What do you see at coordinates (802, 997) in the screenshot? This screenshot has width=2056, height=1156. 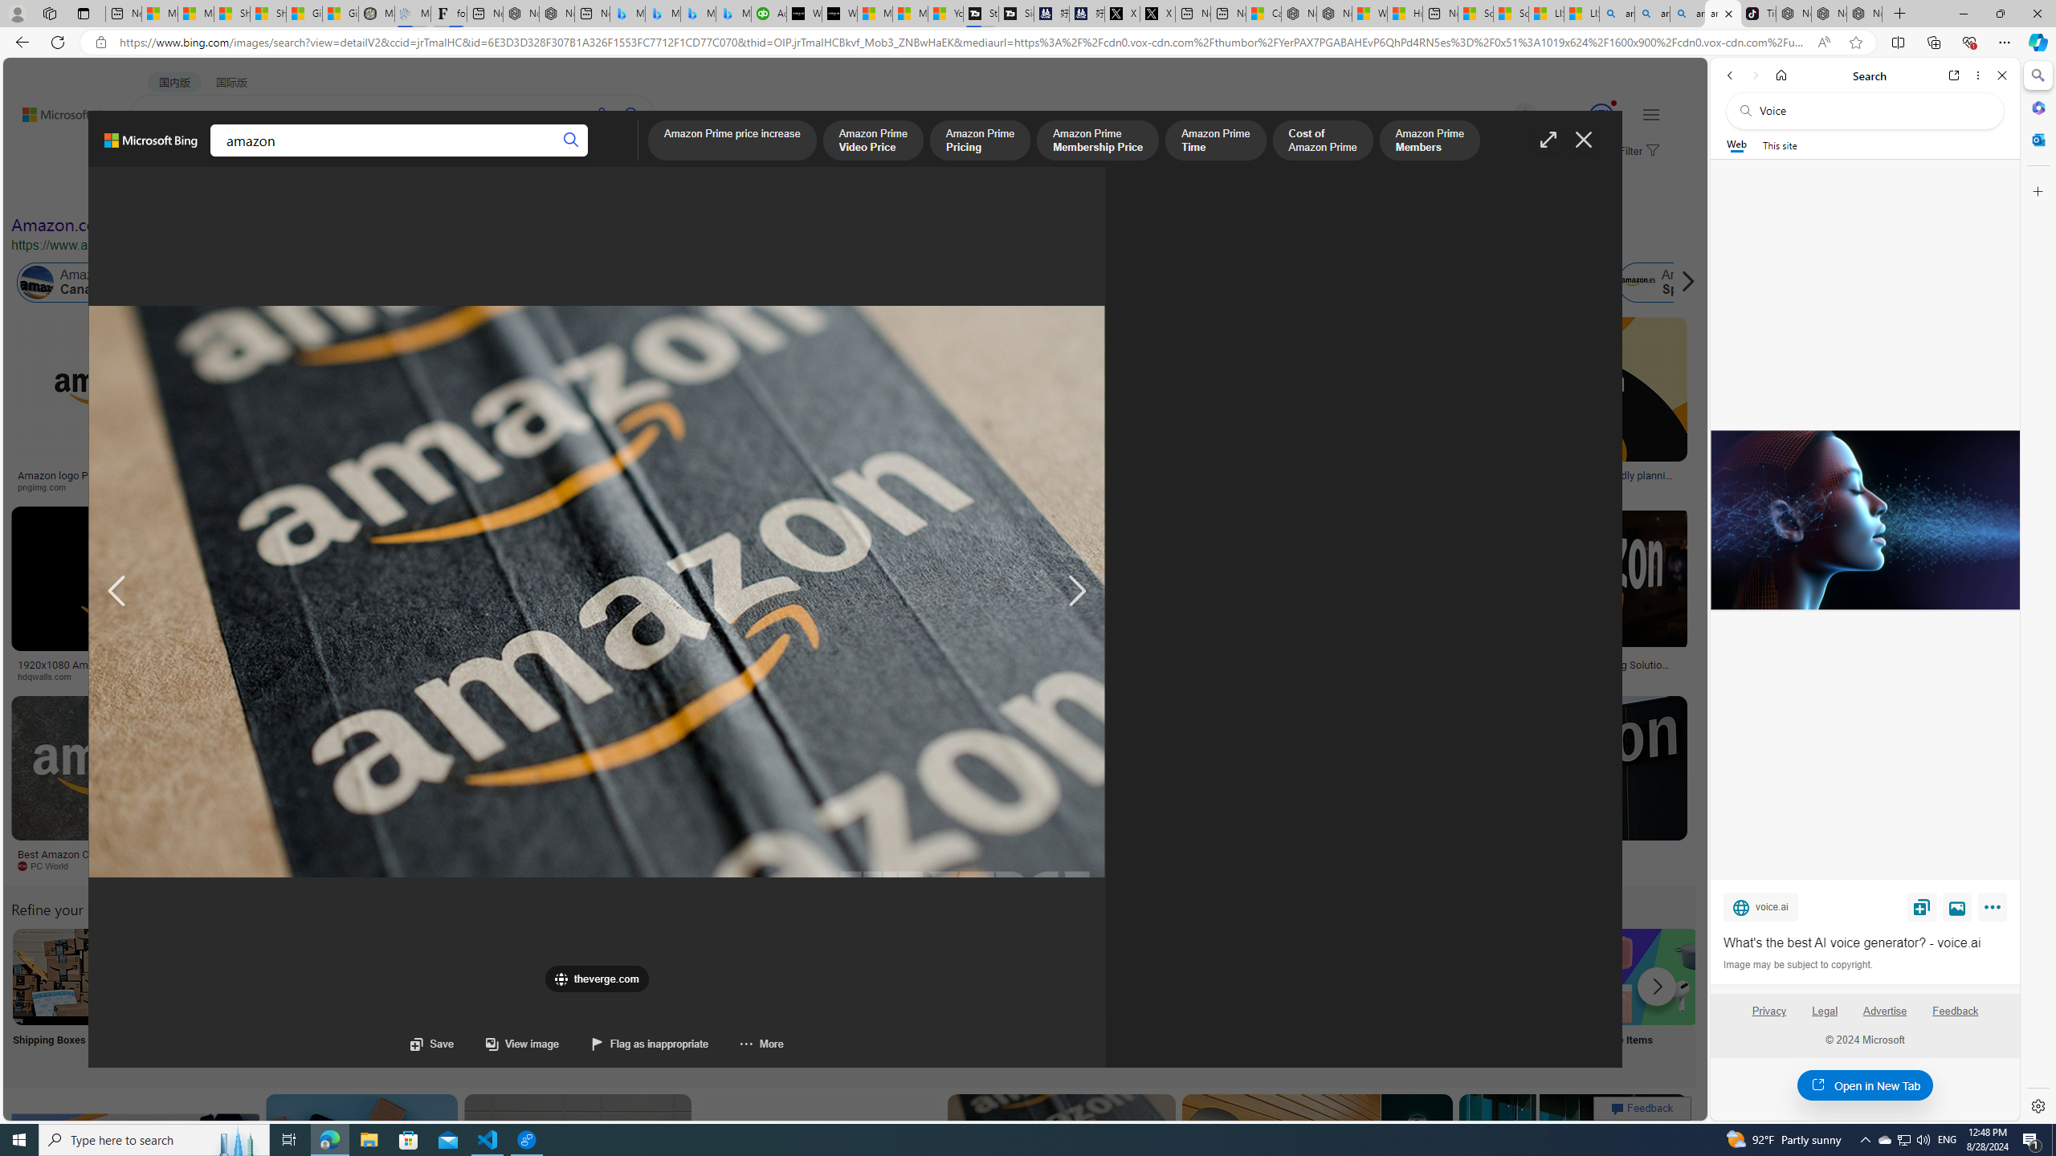 I see `Amazon Wish List Wish List` at bounding box center [802, 997].